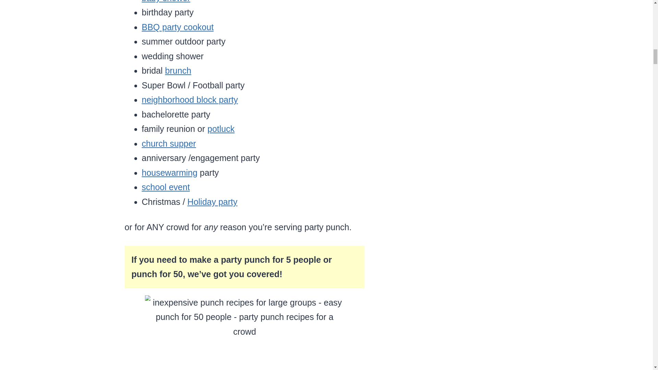 The height and width of the screenshot is (370, 658). I want to click on housewarming, so click(170, 173).